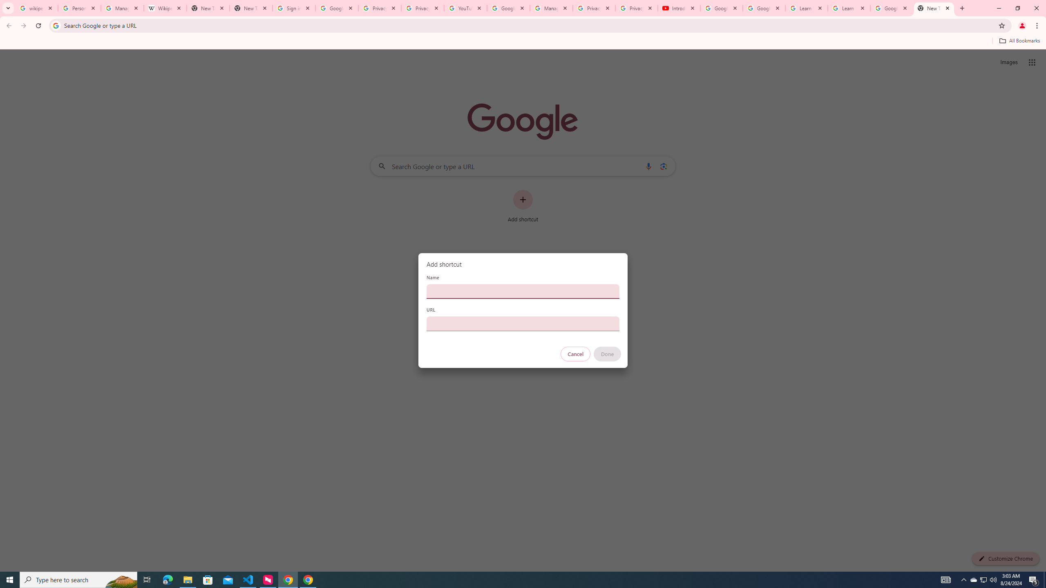 This screenshot has width=1046, height=588. What do you see at coordinates (79, 8) in the screenshot?
I see `Personalization & Google Search results - Google Search Help` at bounding box center [79, 8].